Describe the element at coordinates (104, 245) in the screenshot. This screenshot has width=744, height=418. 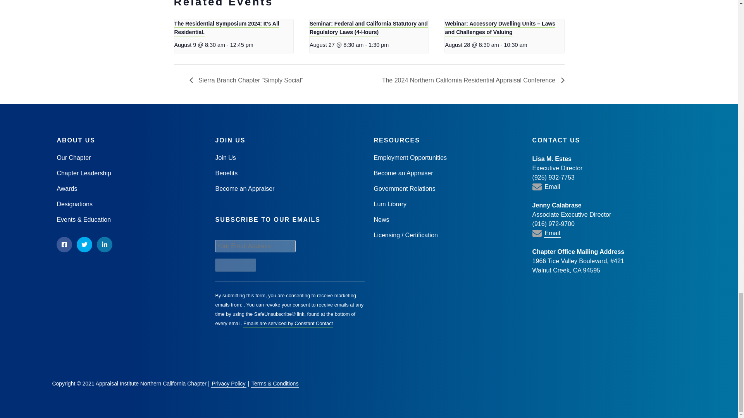
I see `Norcal-AI LinkedIn` at that location.